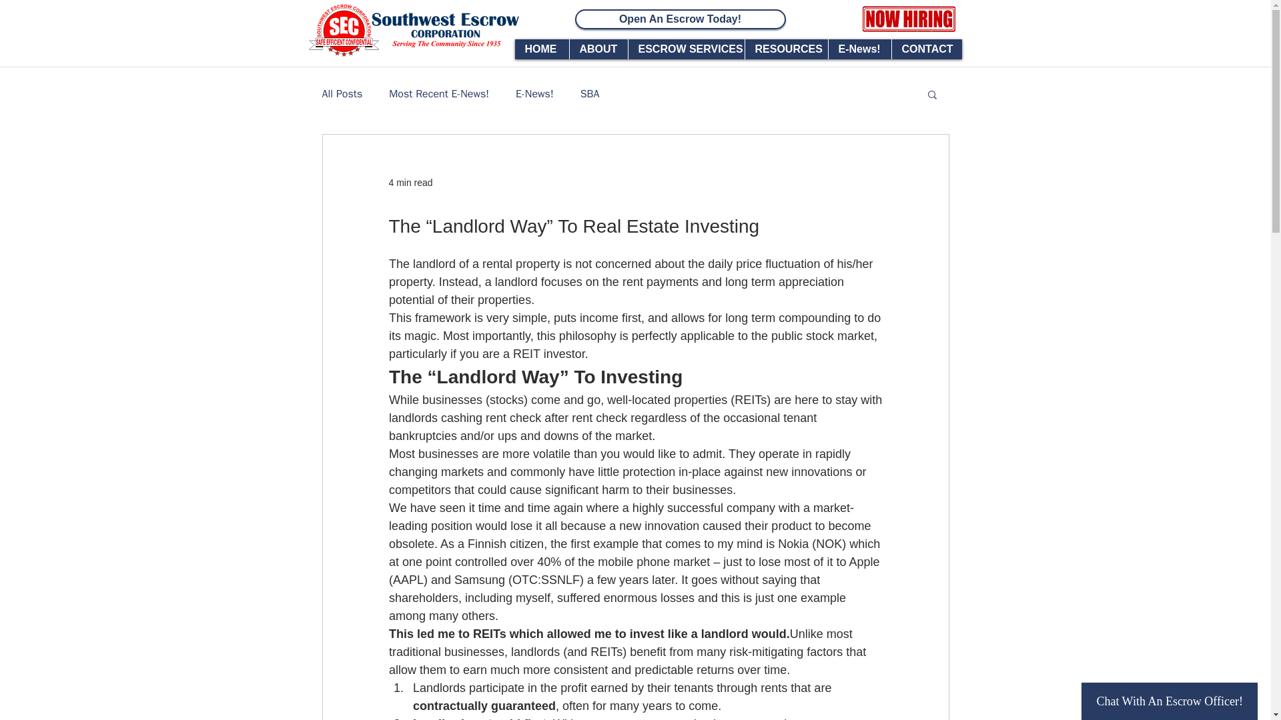 This screenshot has width=1281, height=720. Describe the element at coordinates (590, 93) in the screenshot. I see `SBA` at that location.